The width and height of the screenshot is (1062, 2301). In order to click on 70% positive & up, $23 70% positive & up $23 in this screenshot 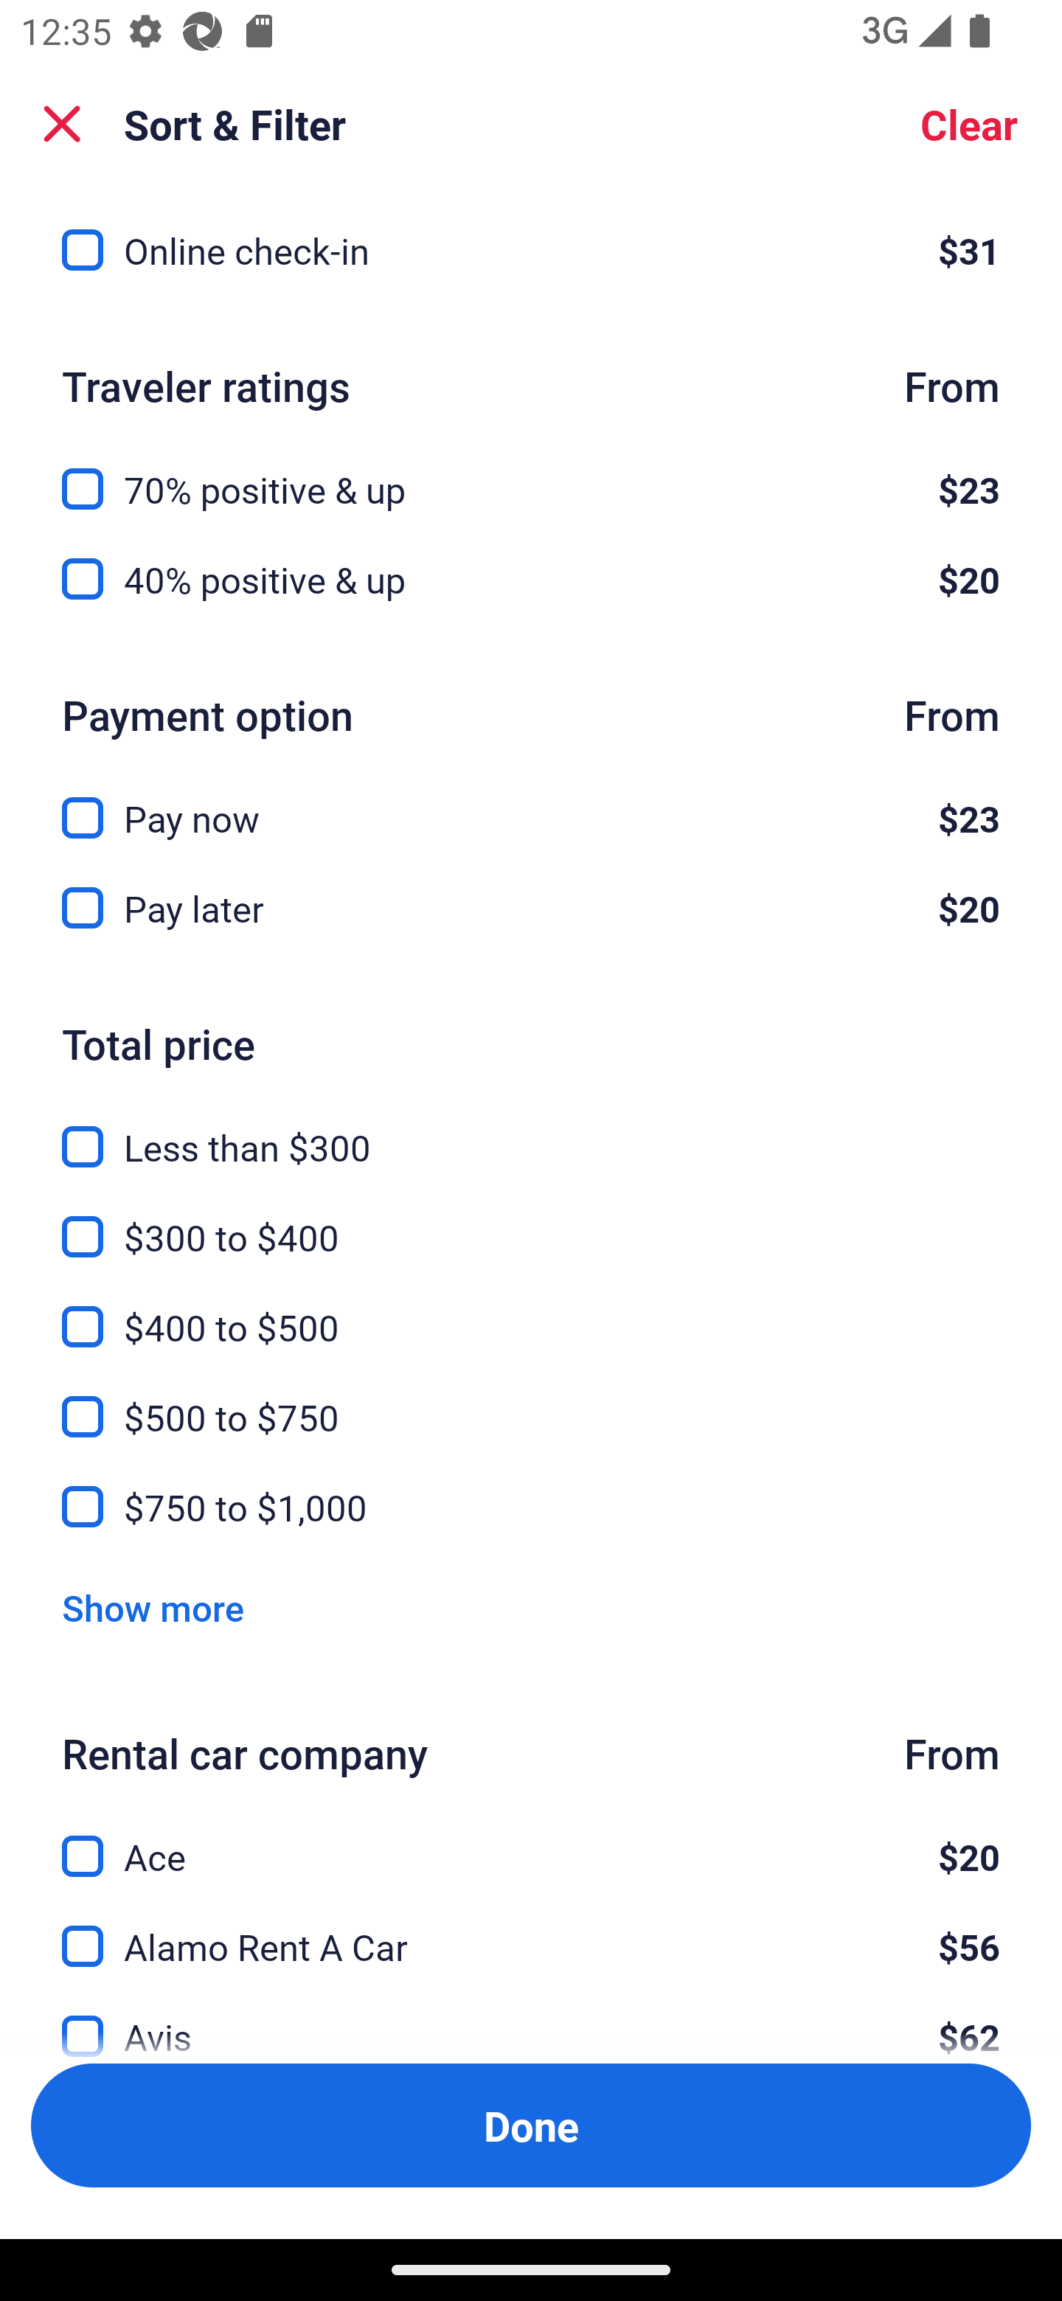, I will do `click(531, 473)`.